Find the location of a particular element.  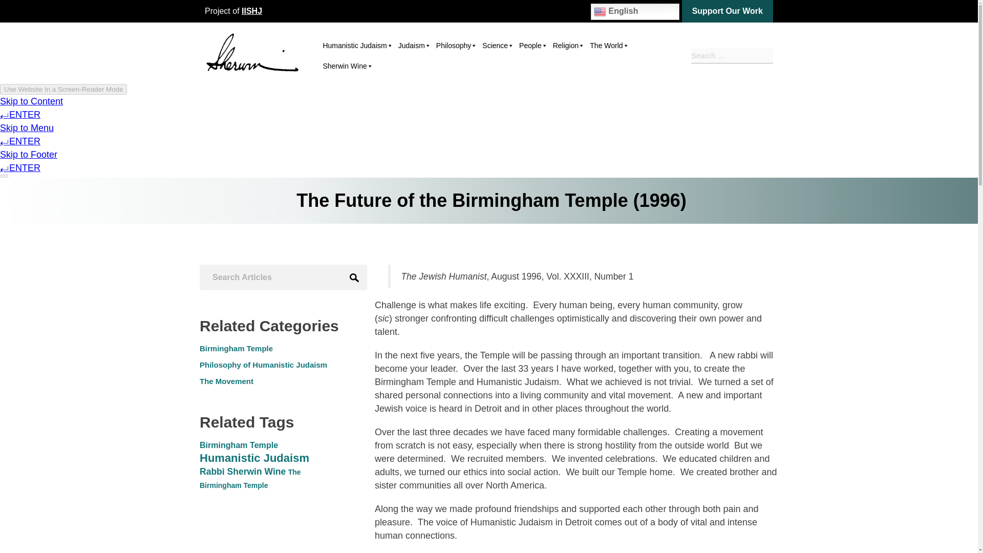

Search is located at coordinates (354, 278).